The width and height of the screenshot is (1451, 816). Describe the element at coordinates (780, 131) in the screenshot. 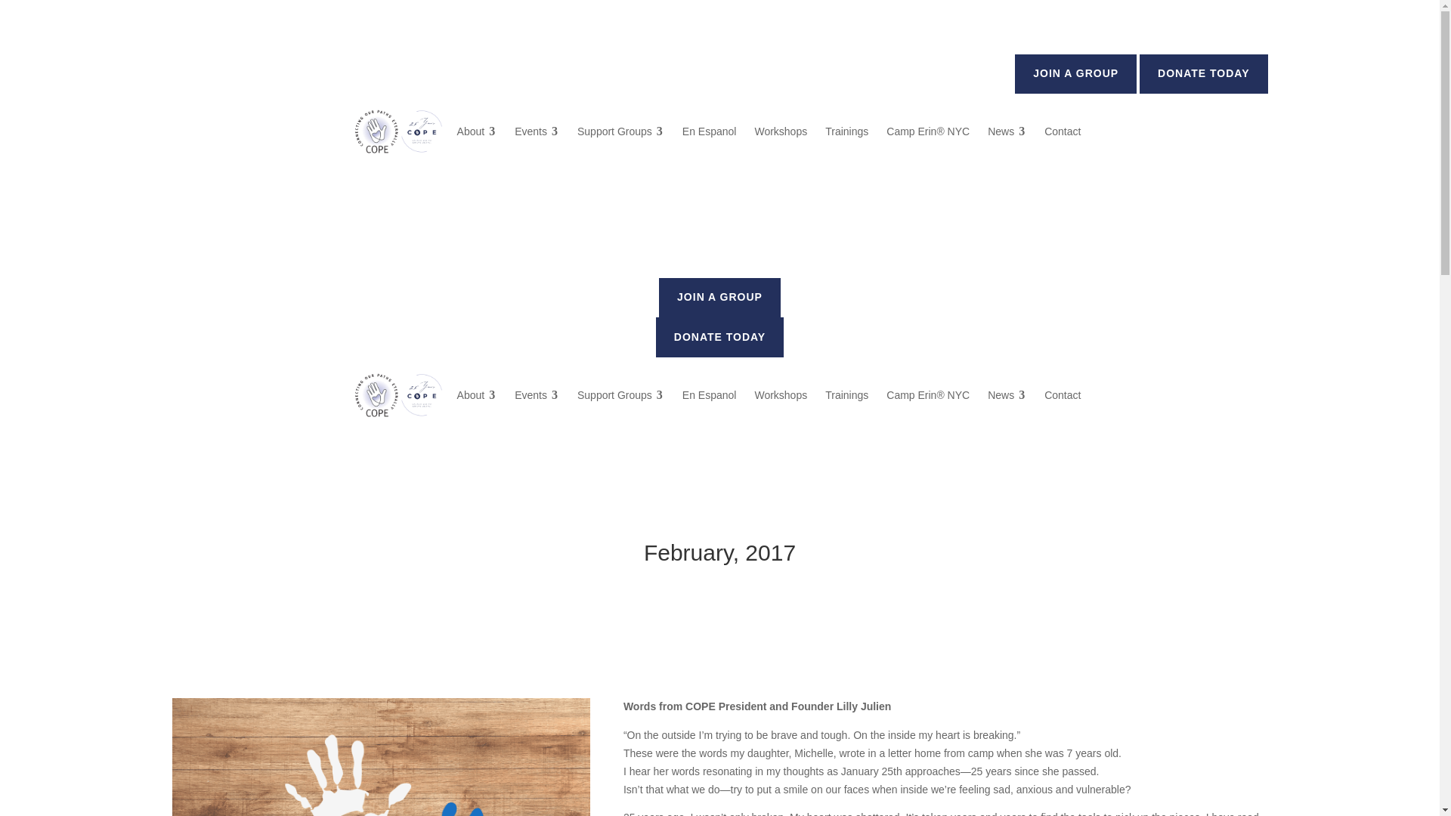

I see `Workshops` at that location.